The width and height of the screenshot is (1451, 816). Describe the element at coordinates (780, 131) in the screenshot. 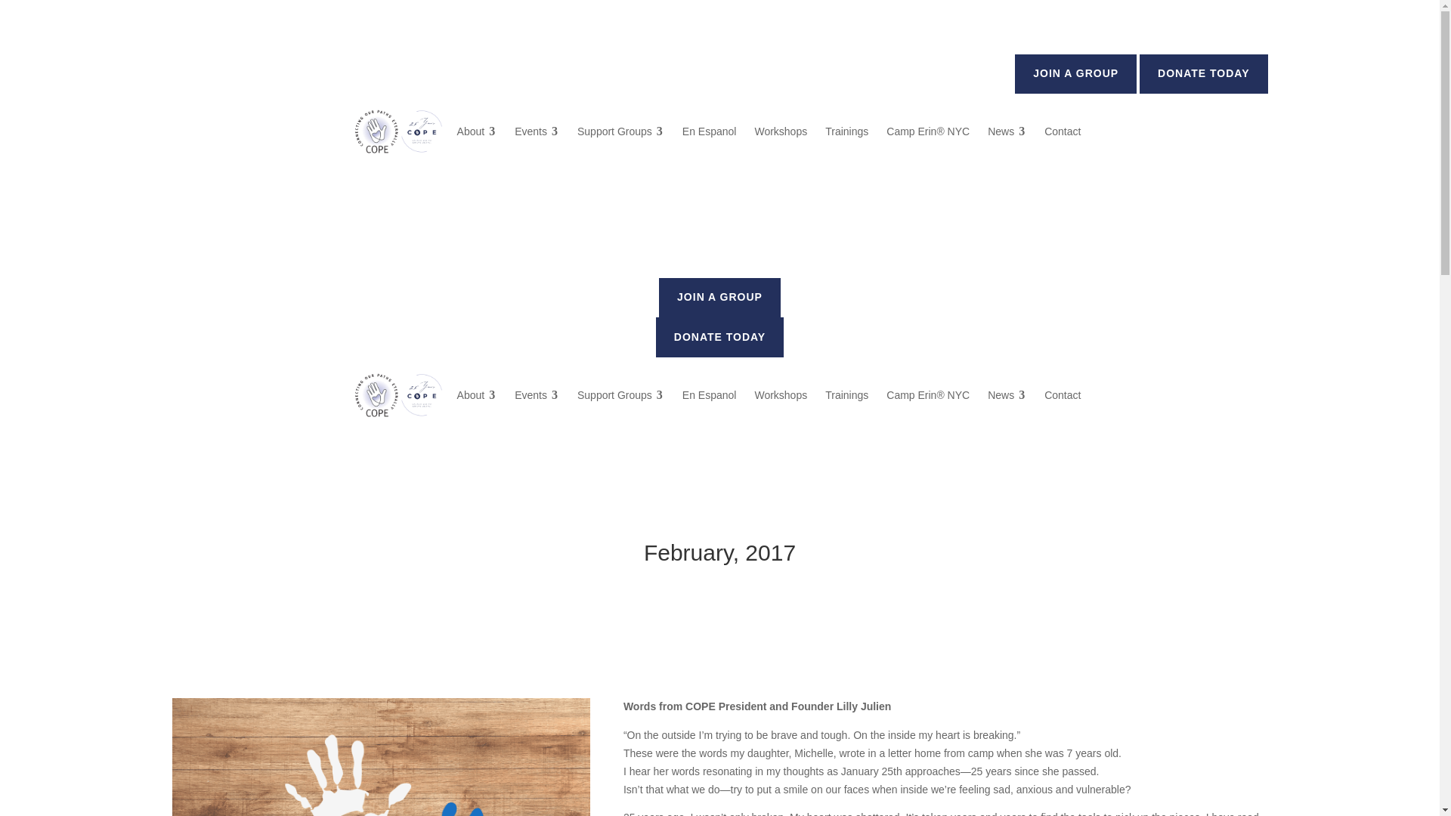

I see `Workshops` at that location.